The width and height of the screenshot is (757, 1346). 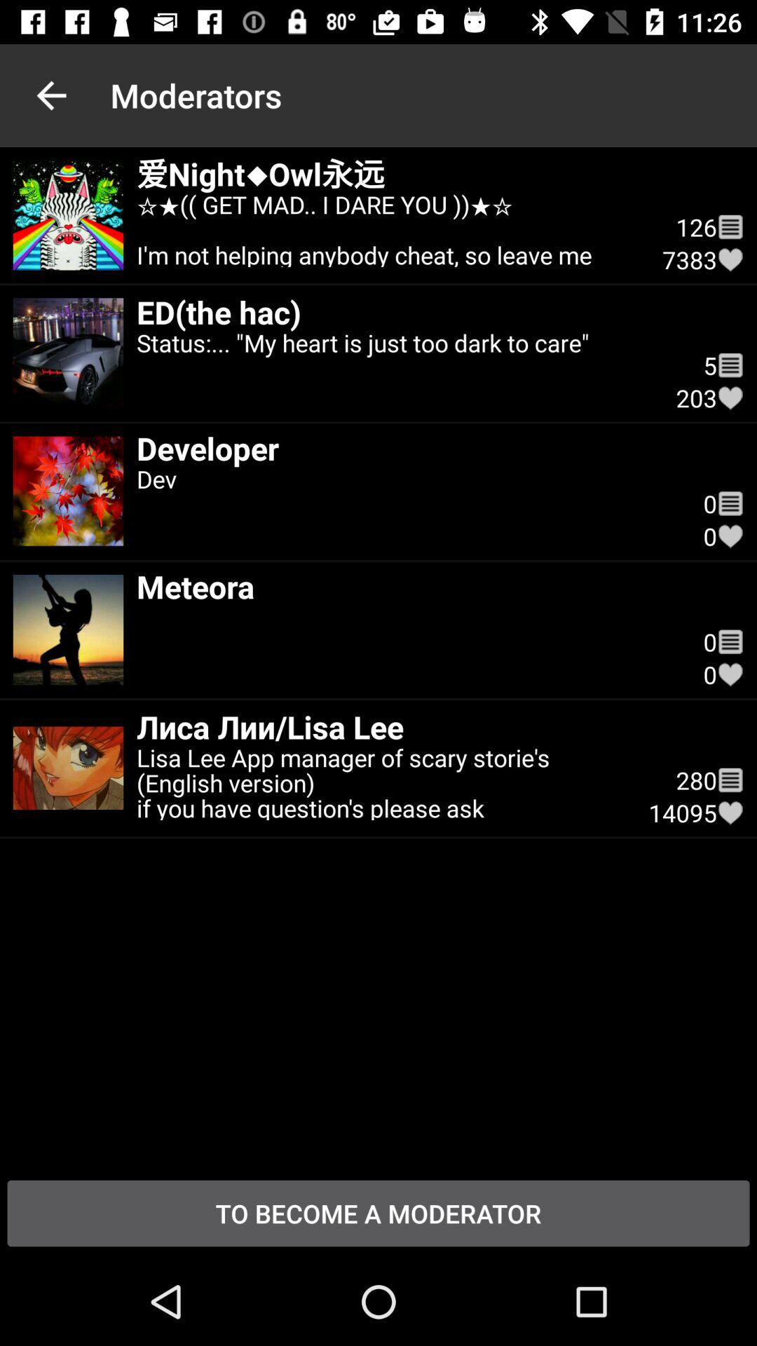 What do you see at coordinates (730, 813) in the screenshot?
I see `click the item to the right of 280` at bounding box center [730, 813].